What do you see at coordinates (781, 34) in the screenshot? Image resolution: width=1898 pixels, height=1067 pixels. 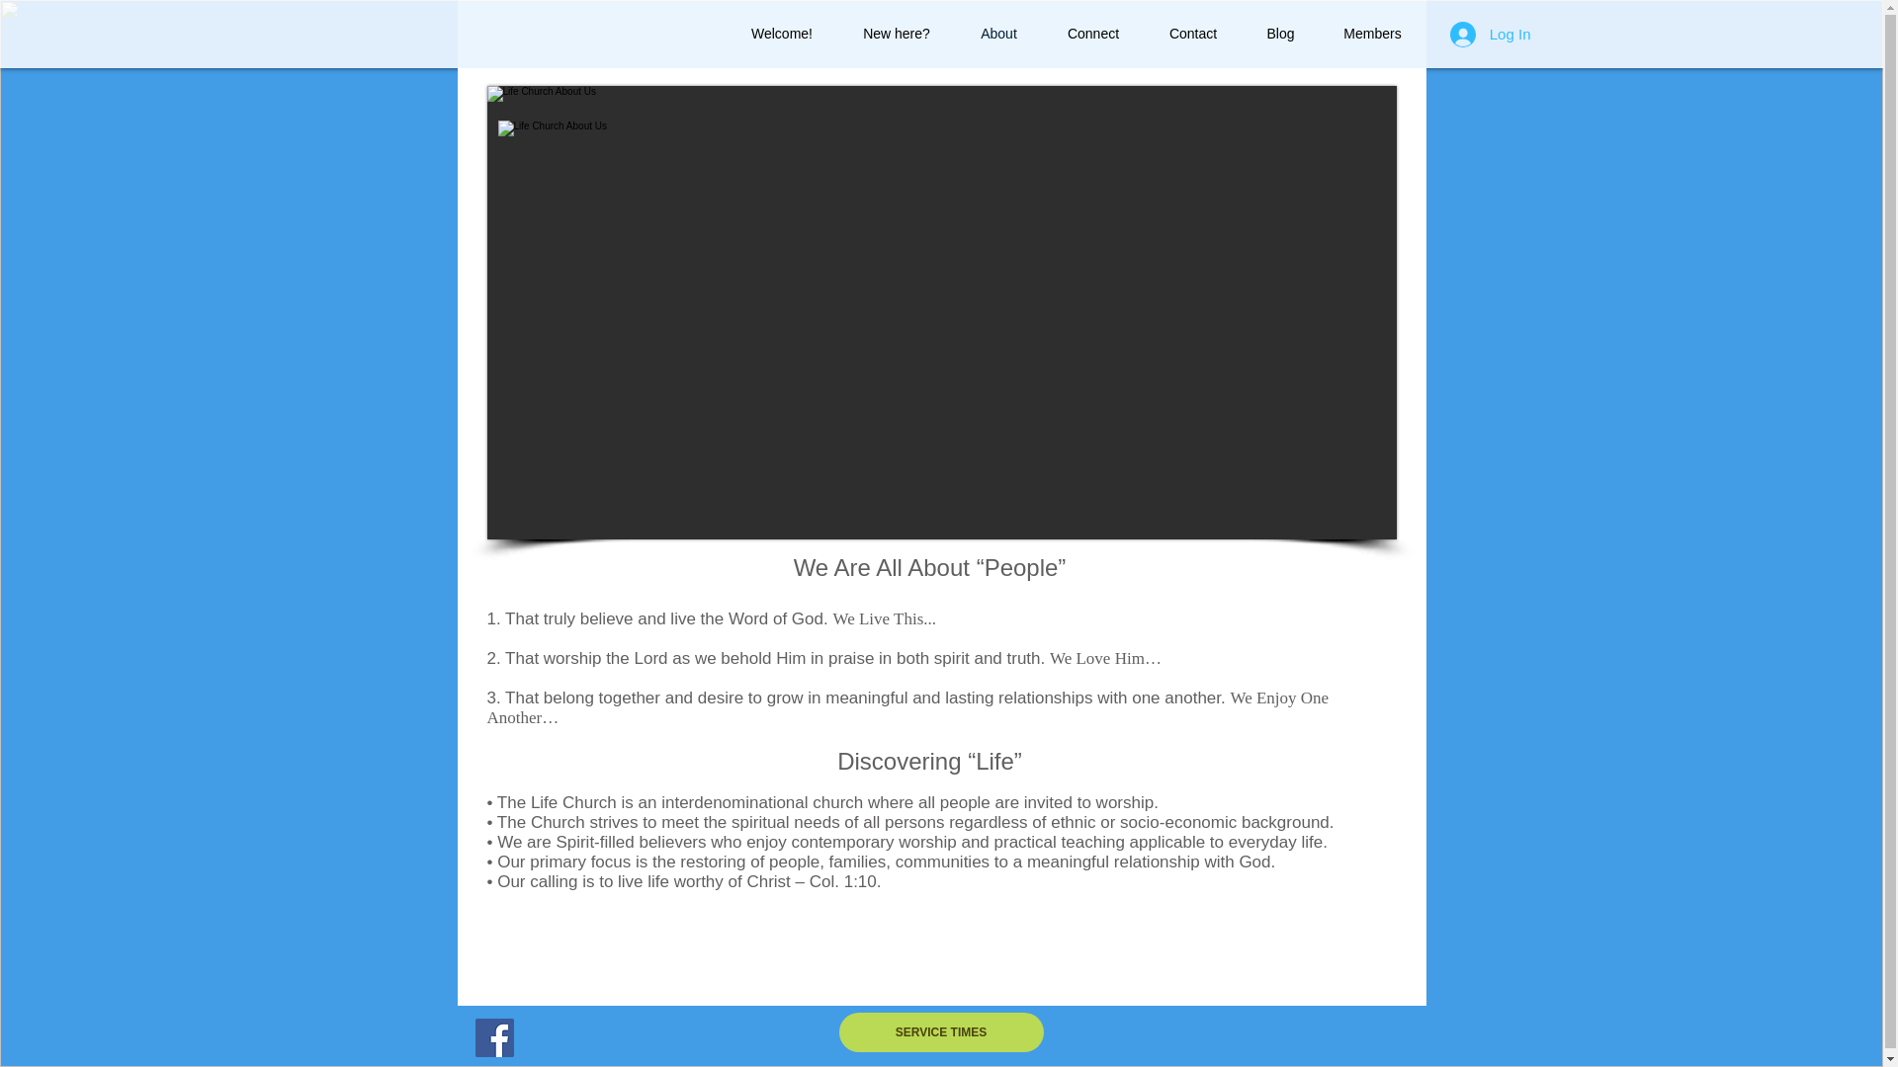 I see `Welcome!` at bounding box center [781, 34].